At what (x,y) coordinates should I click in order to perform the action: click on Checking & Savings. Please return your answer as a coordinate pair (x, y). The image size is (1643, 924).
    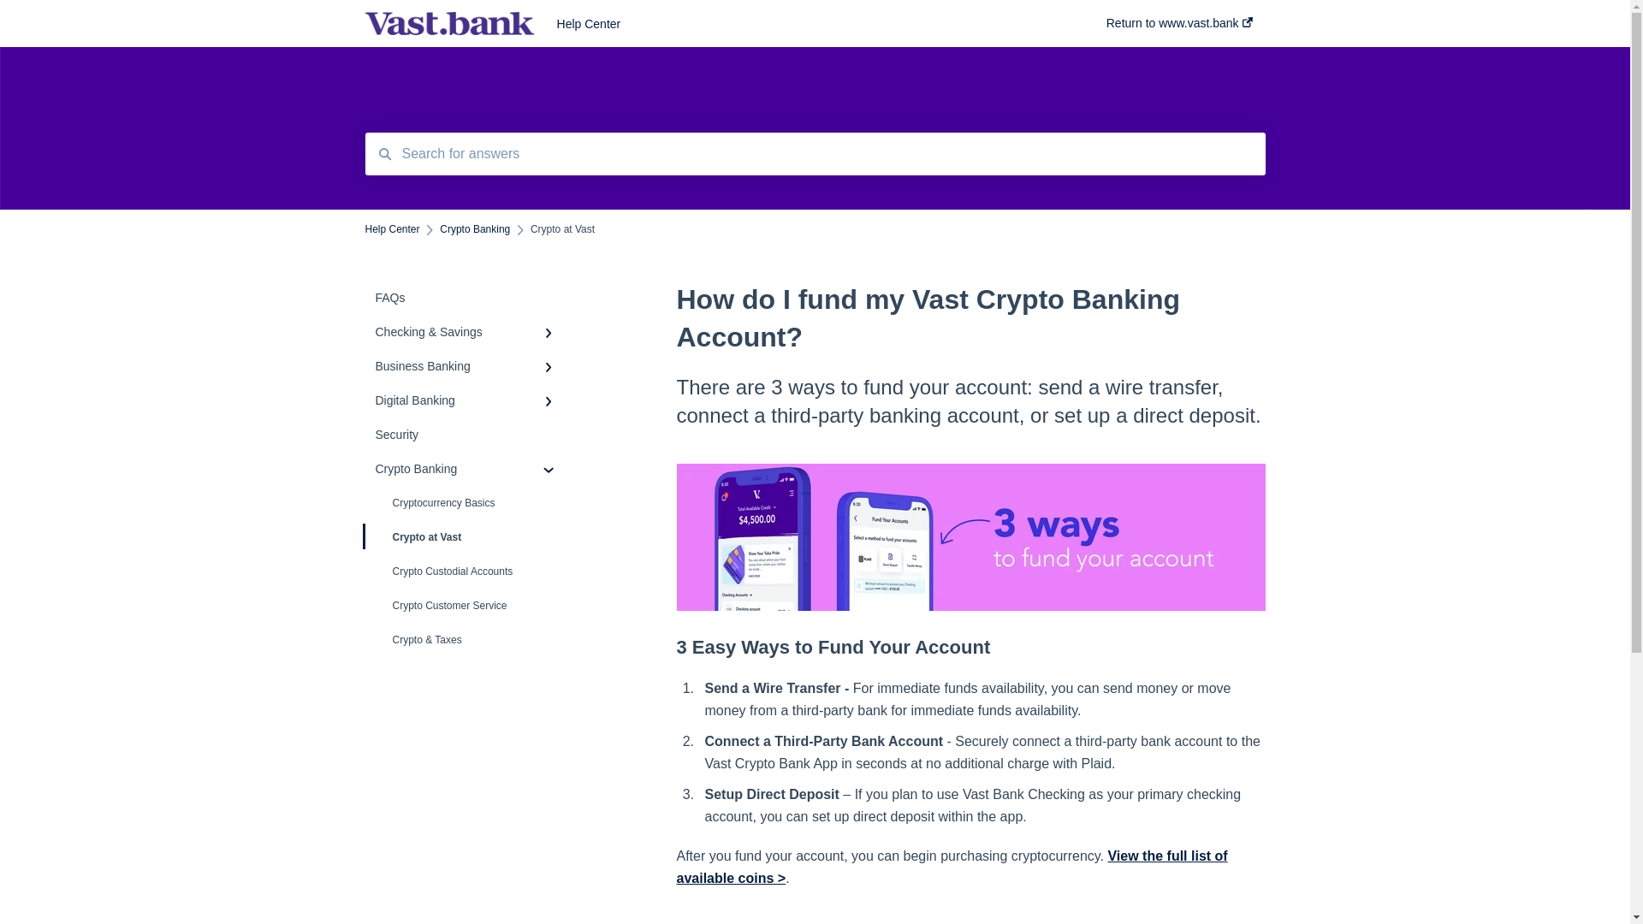
    Looking at the image, I should click on (467, 332).